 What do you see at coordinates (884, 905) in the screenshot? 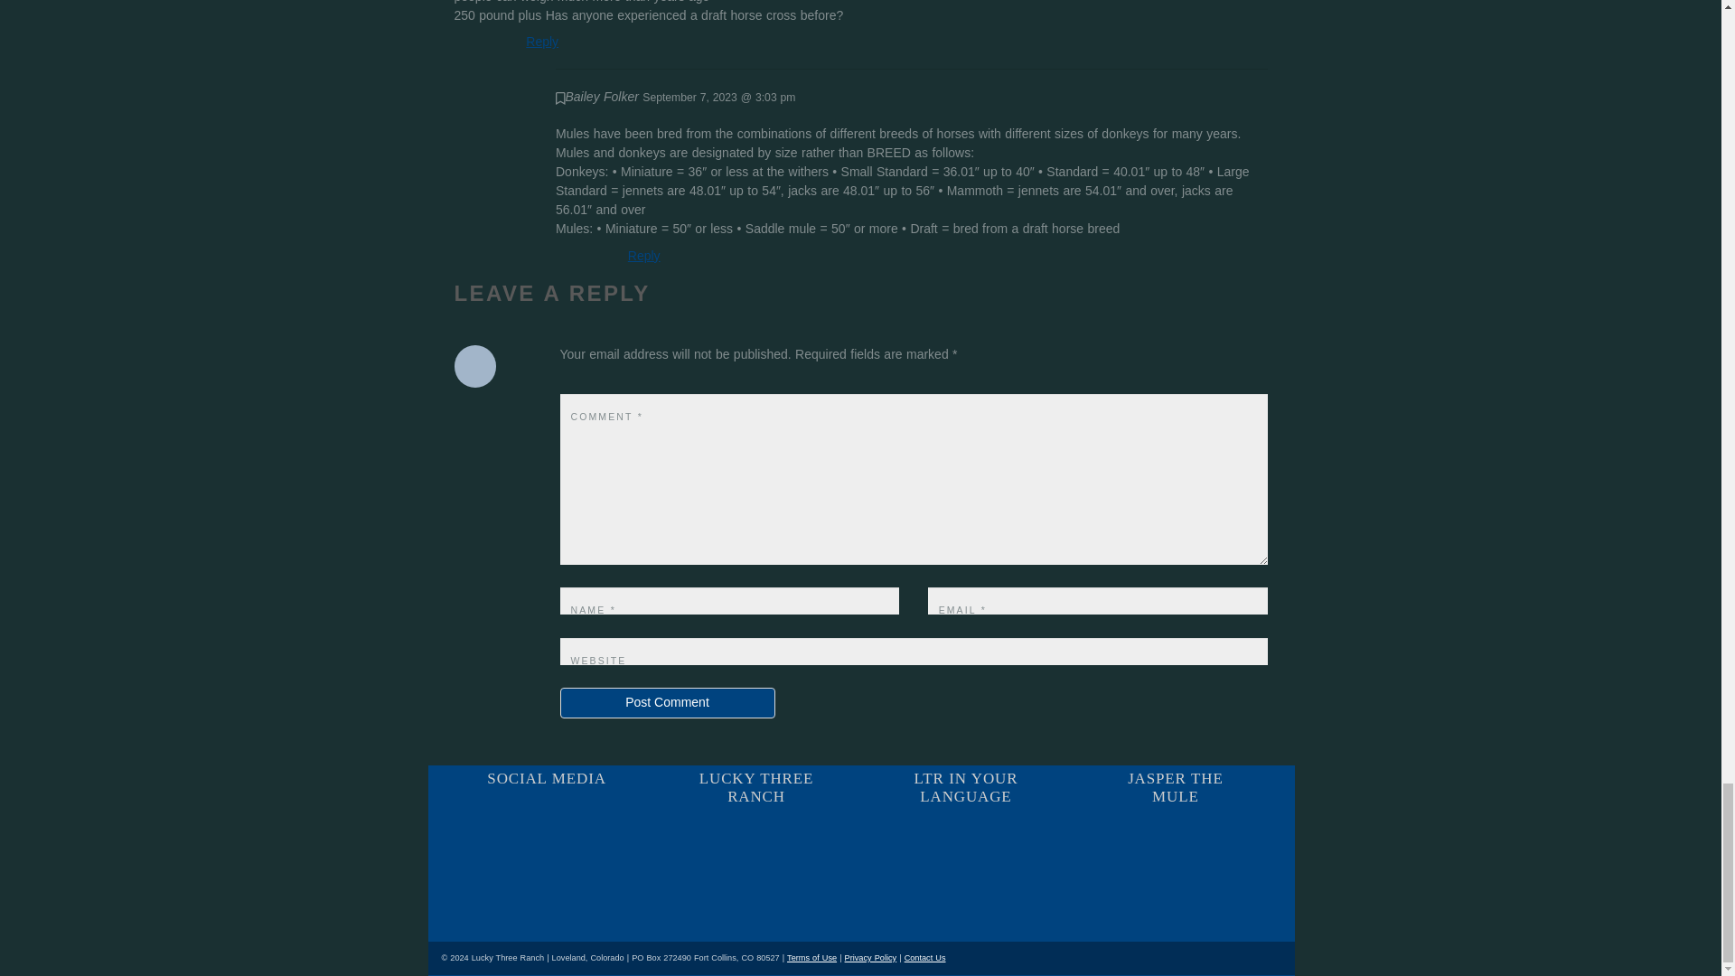
I see `Italian` at bounding box center [884, 905].